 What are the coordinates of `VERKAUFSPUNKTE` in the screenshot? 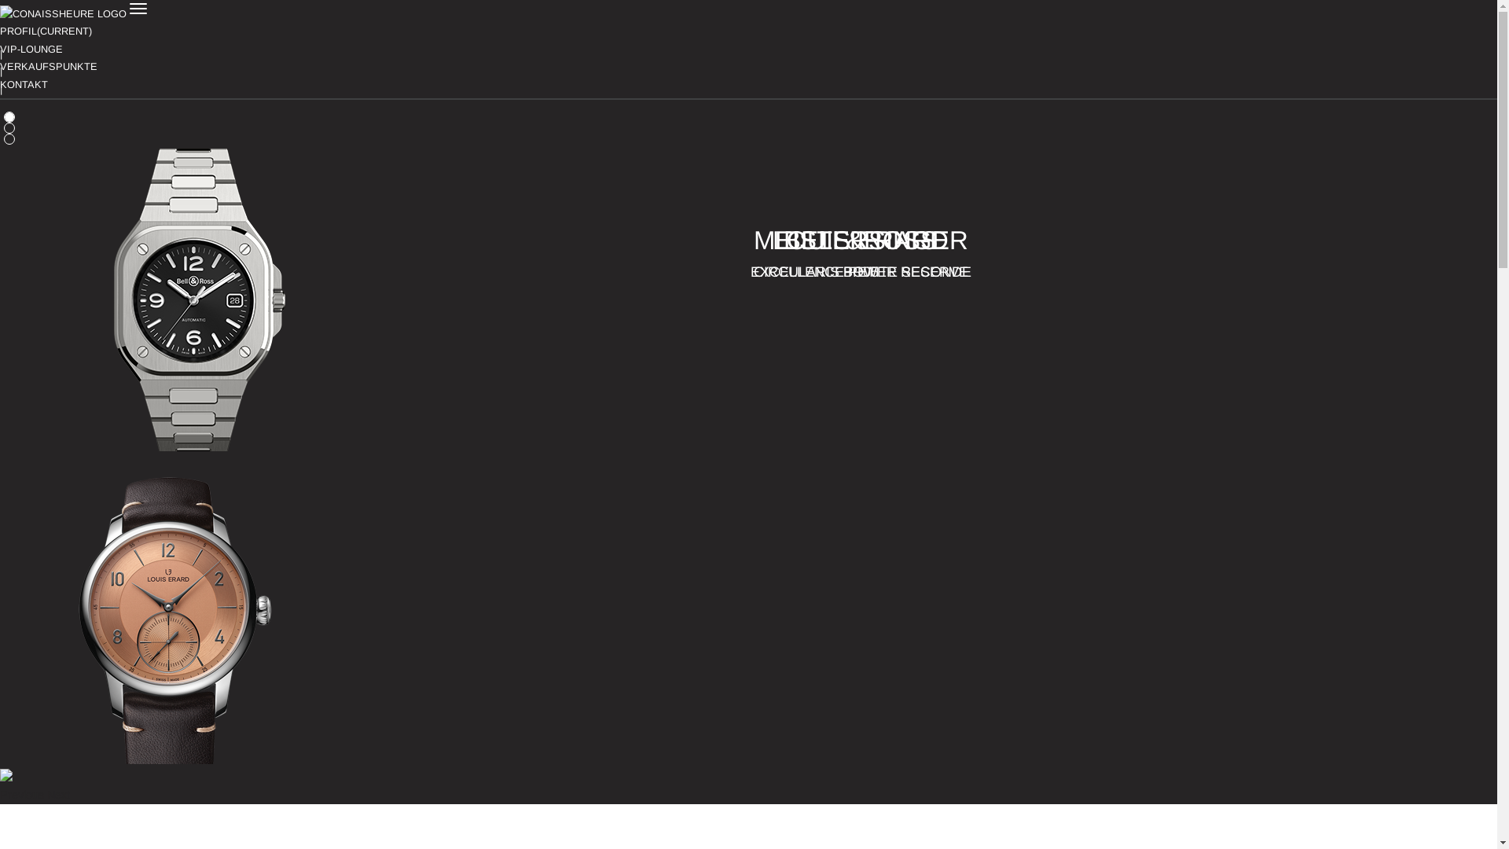 It's located at (748, 68).